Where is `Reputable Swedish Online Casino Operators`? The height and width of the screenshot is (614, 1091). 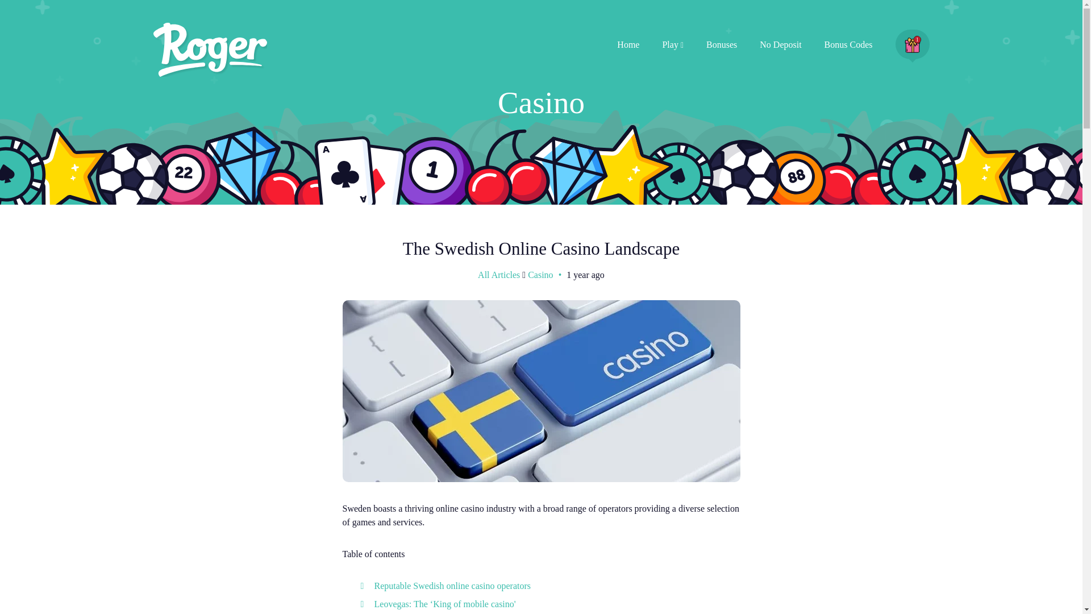 Reputable Swedish Online Casino Operators is located at coordinates (452, 586).